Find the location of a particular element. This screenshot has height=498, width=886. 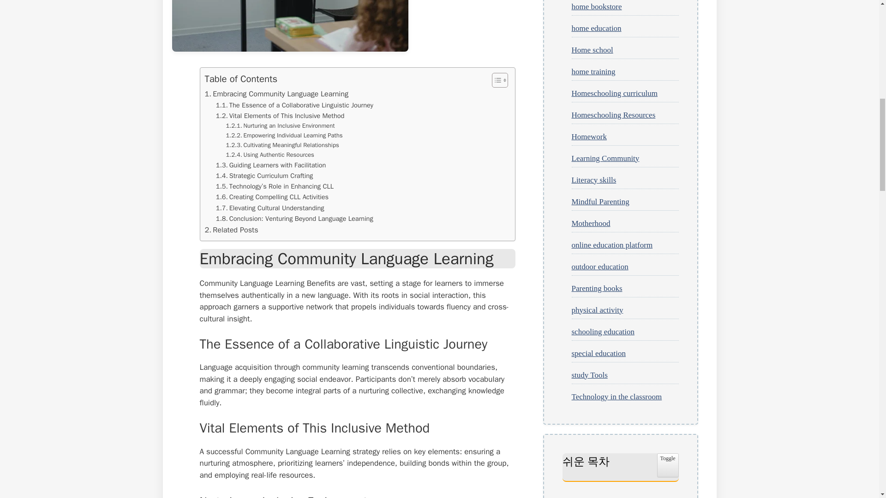

Elevating Cultural Understanding is located at coordinates (270, 208).